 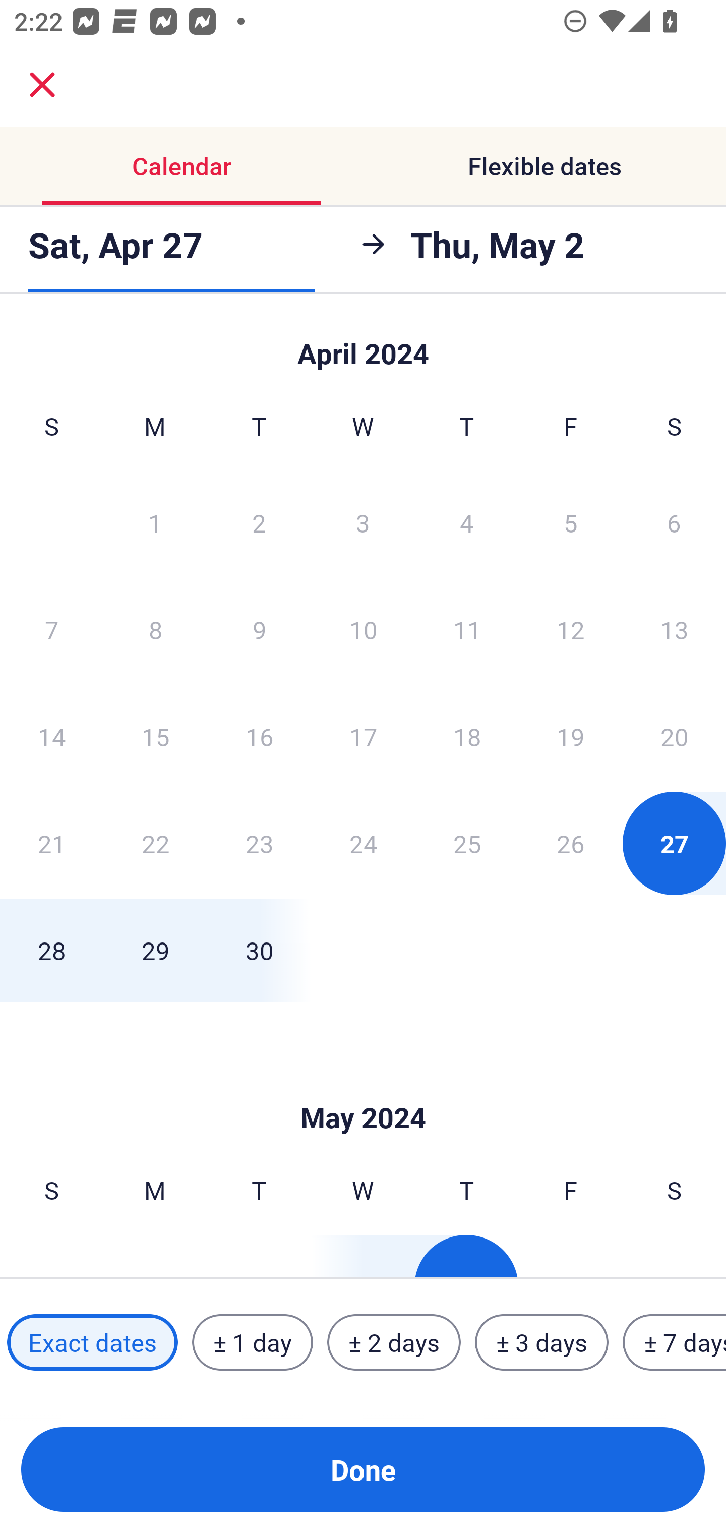 What do you see at coordinates (544, 166) in the screenshot?
I see `Flexible dates` at bounding box center [544, 166].